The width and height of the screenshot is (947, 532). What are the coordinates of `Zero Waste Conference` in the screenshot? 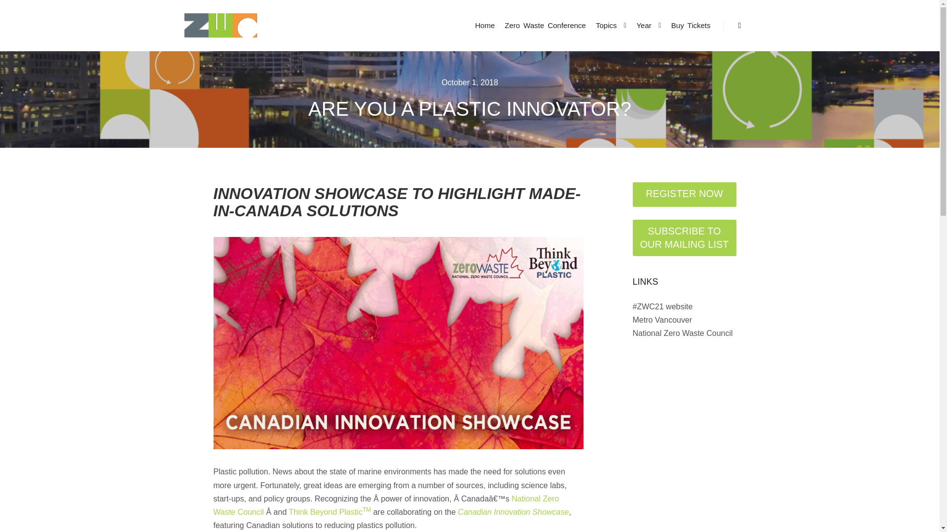 It's located at (546, 26).